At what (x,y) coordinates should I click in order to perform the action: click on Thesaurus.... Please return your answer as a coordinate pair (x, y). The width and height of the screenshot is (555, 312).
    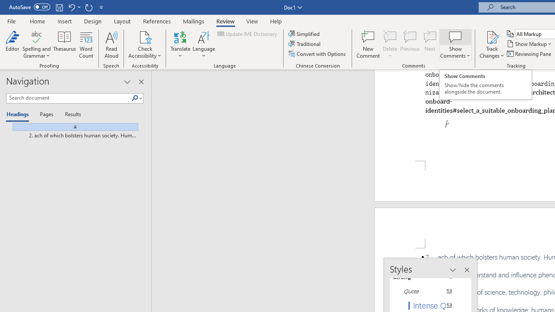
    Looking at the image, I should click on (64, 44).